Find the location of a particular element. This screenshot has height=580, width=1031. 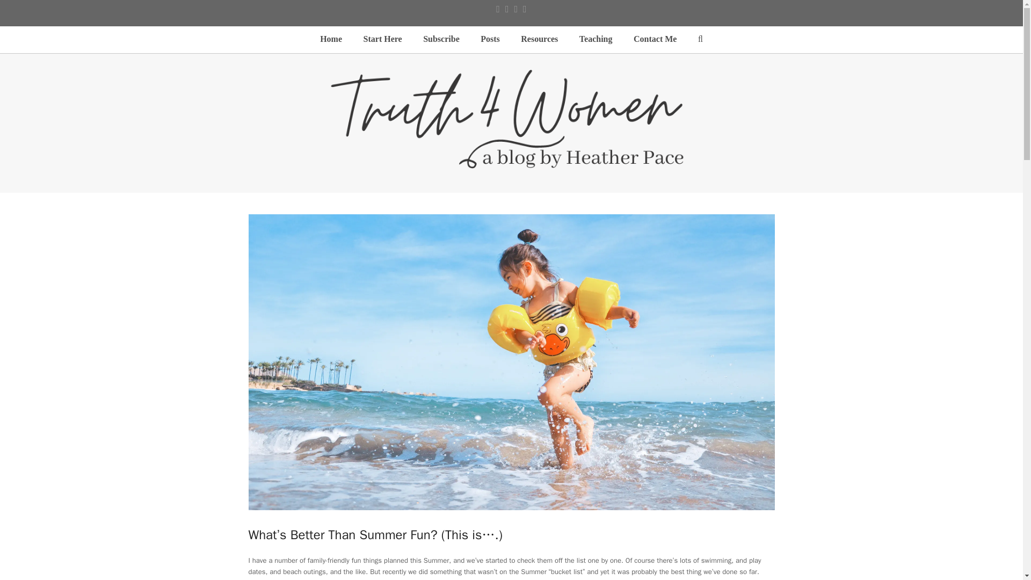

Home is located at coordinates (331, 40).